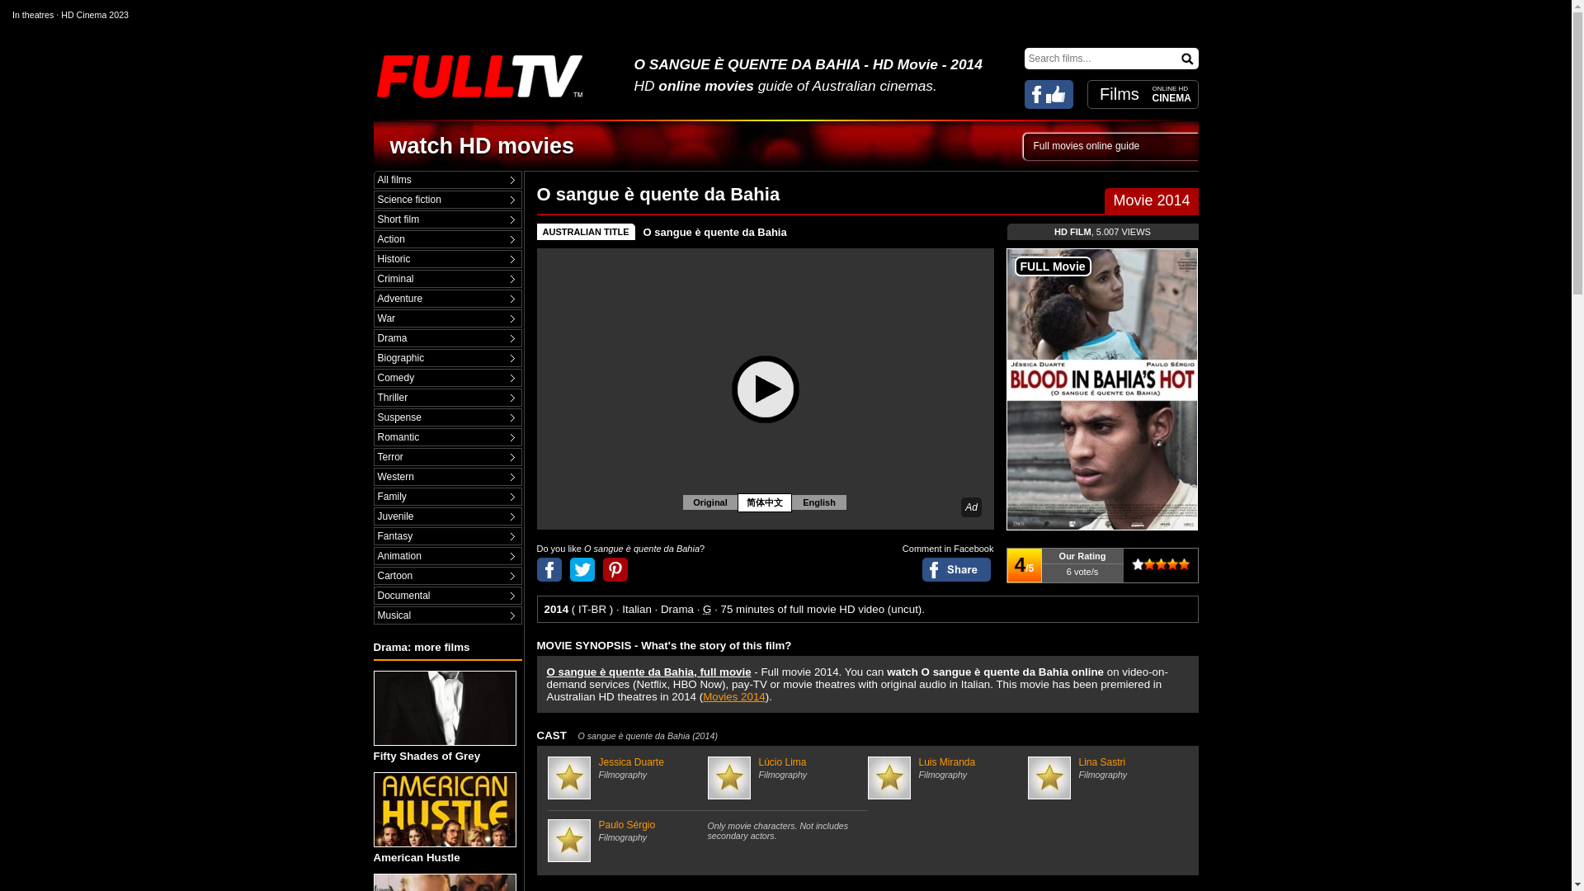 This screenshot has height=891, width=1584. I want to click on watch HD movies, so click(482, 146).